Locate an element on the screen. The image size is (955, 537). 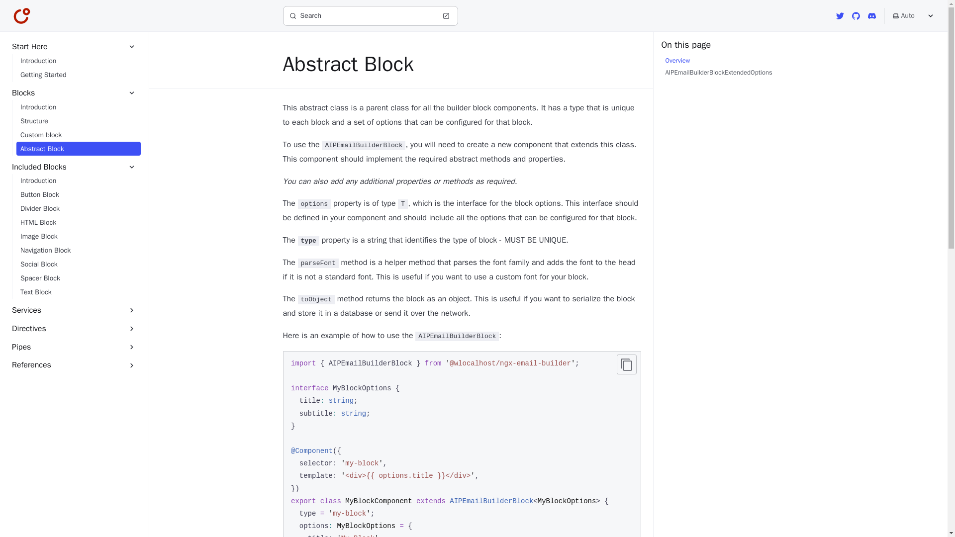
Getting Started is located at coordinates (78, 75).